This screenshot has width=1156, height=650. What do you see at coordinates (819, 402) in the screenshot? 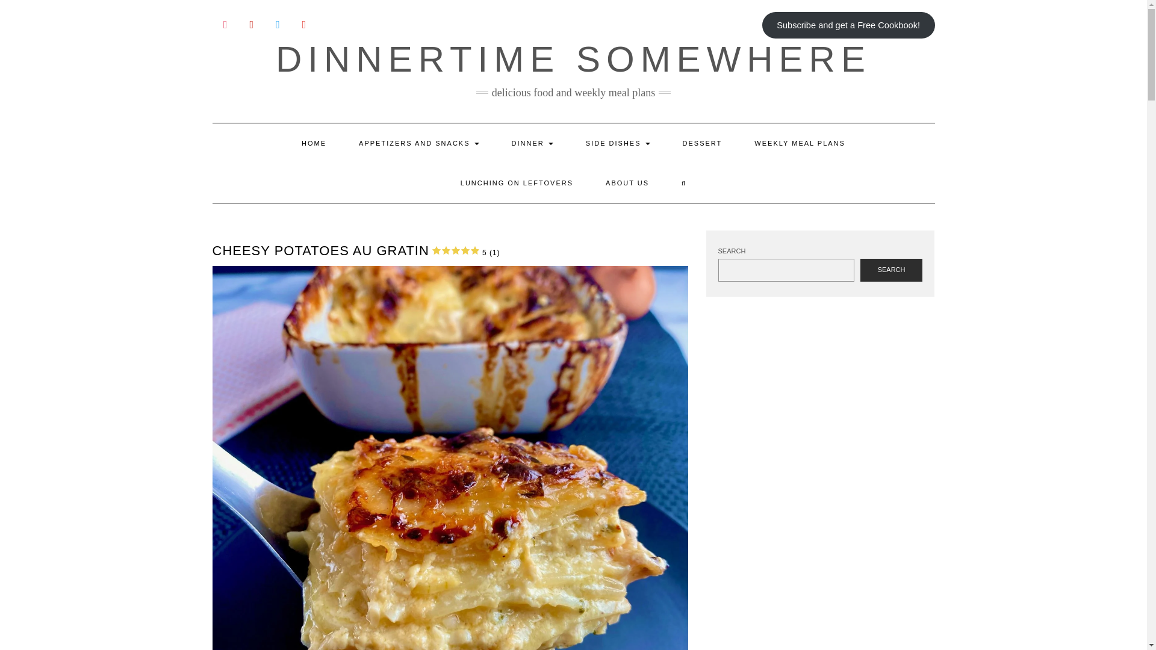
I see `Advertisement` at bounding box center [819, 402].